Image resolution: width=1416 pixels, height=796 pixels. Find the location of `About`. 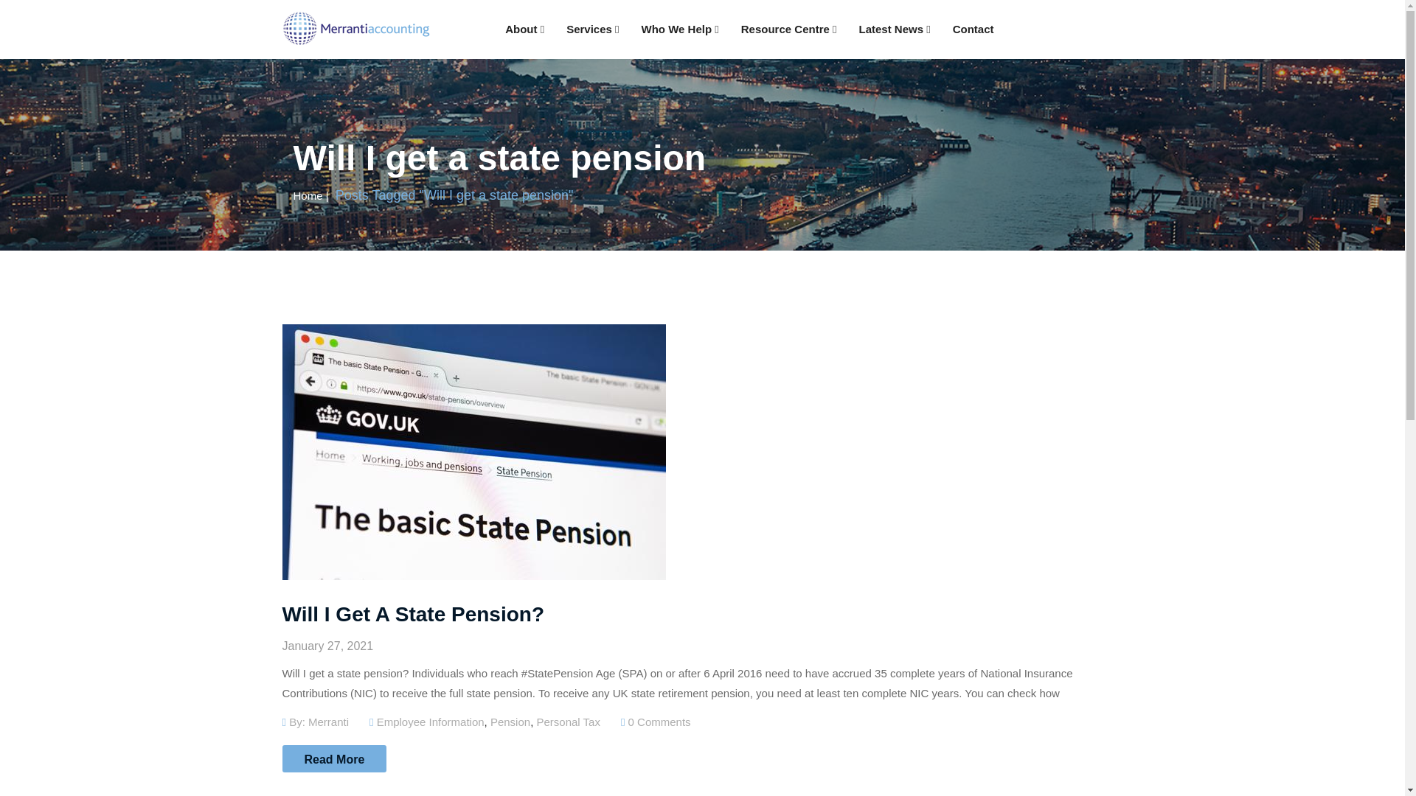

About is located at coordinates (524, 29).